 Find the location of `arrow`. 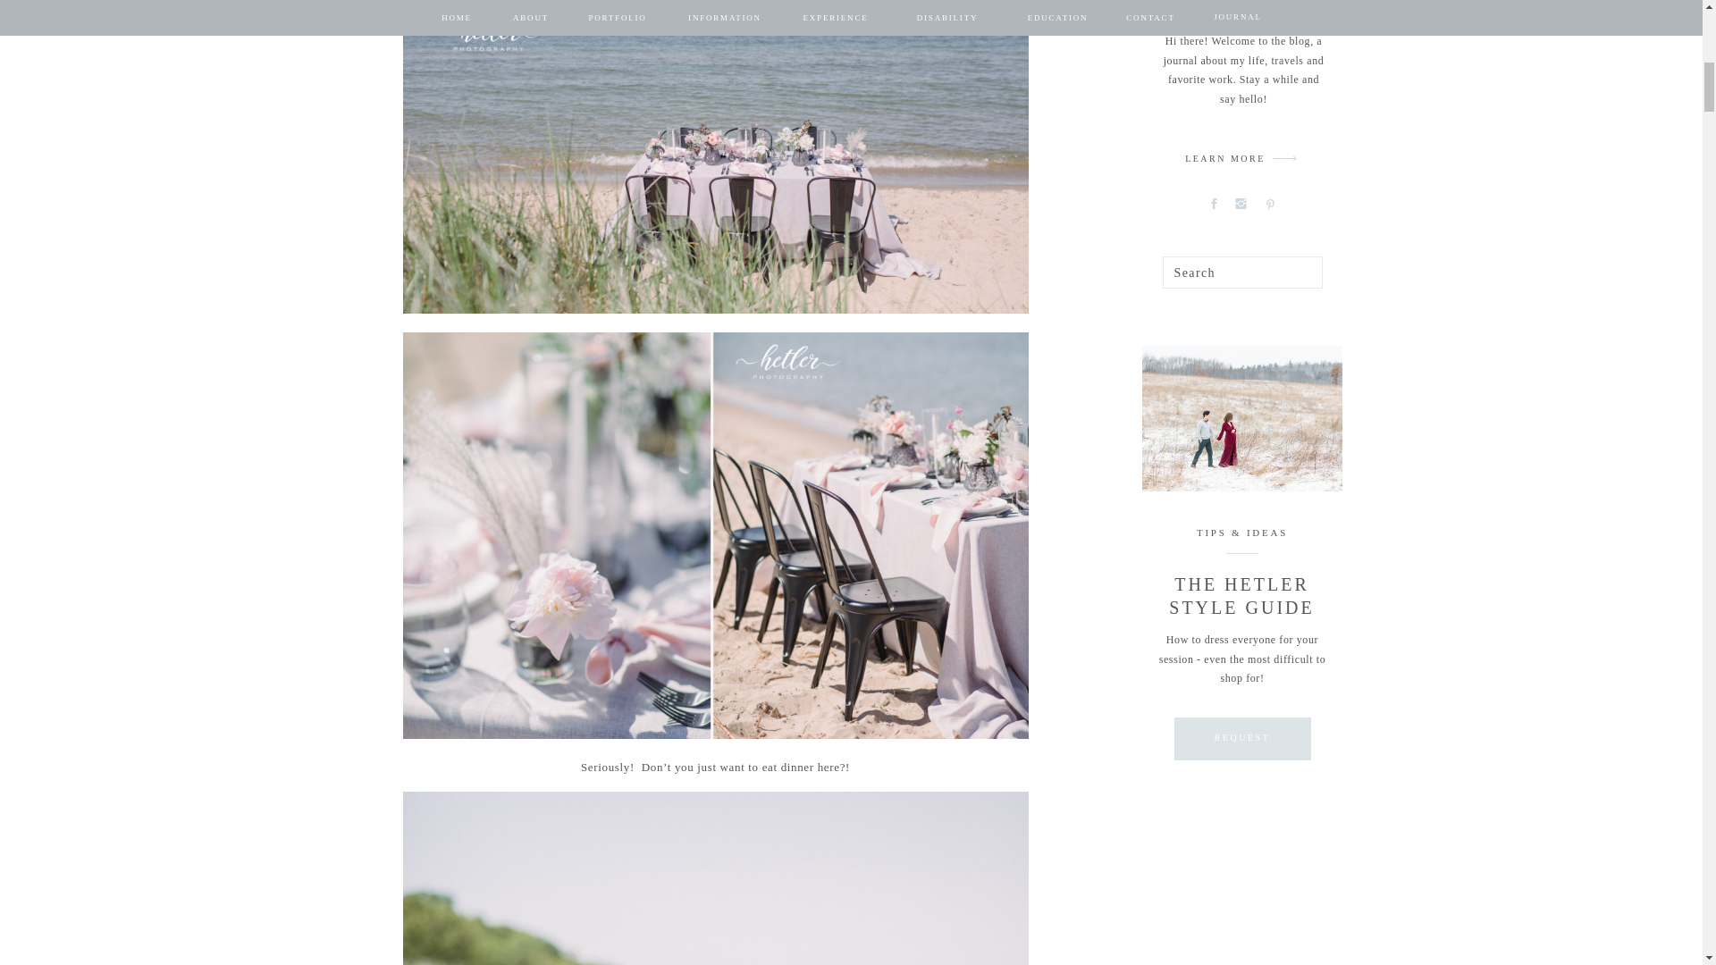

arrow is located at coordinates (1284, 158).